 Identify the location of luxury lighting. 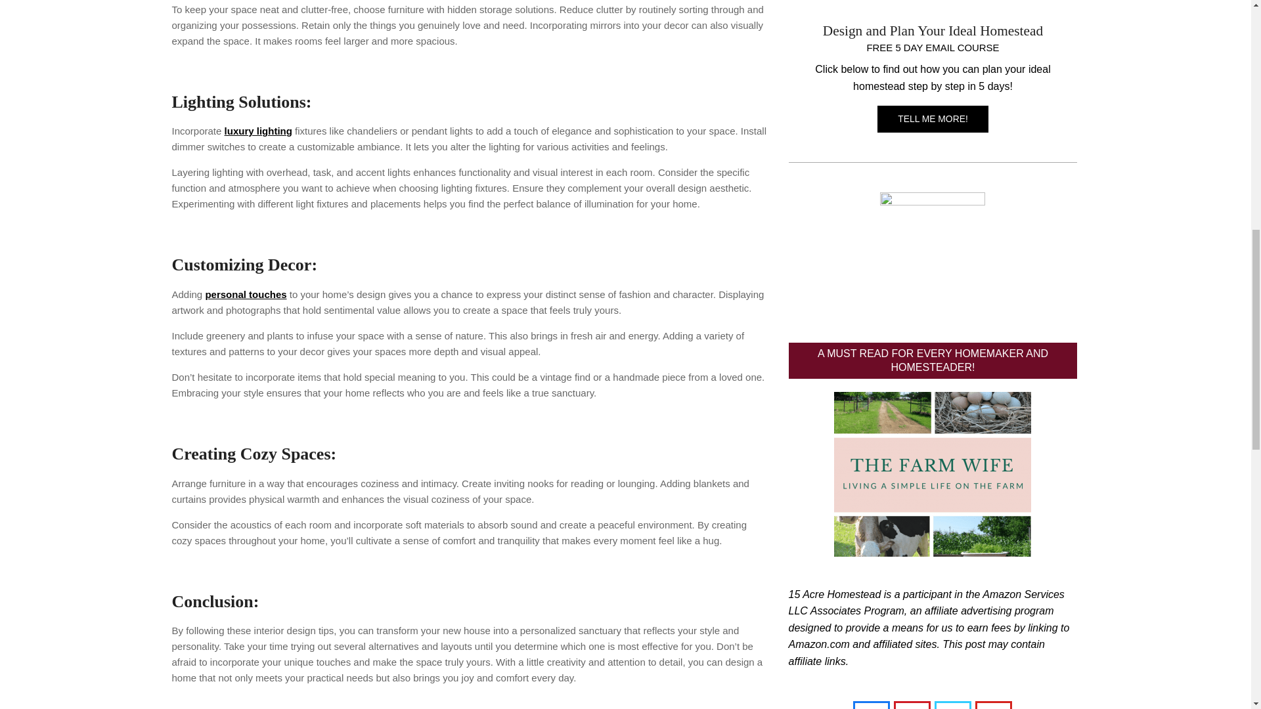
(258, 131).